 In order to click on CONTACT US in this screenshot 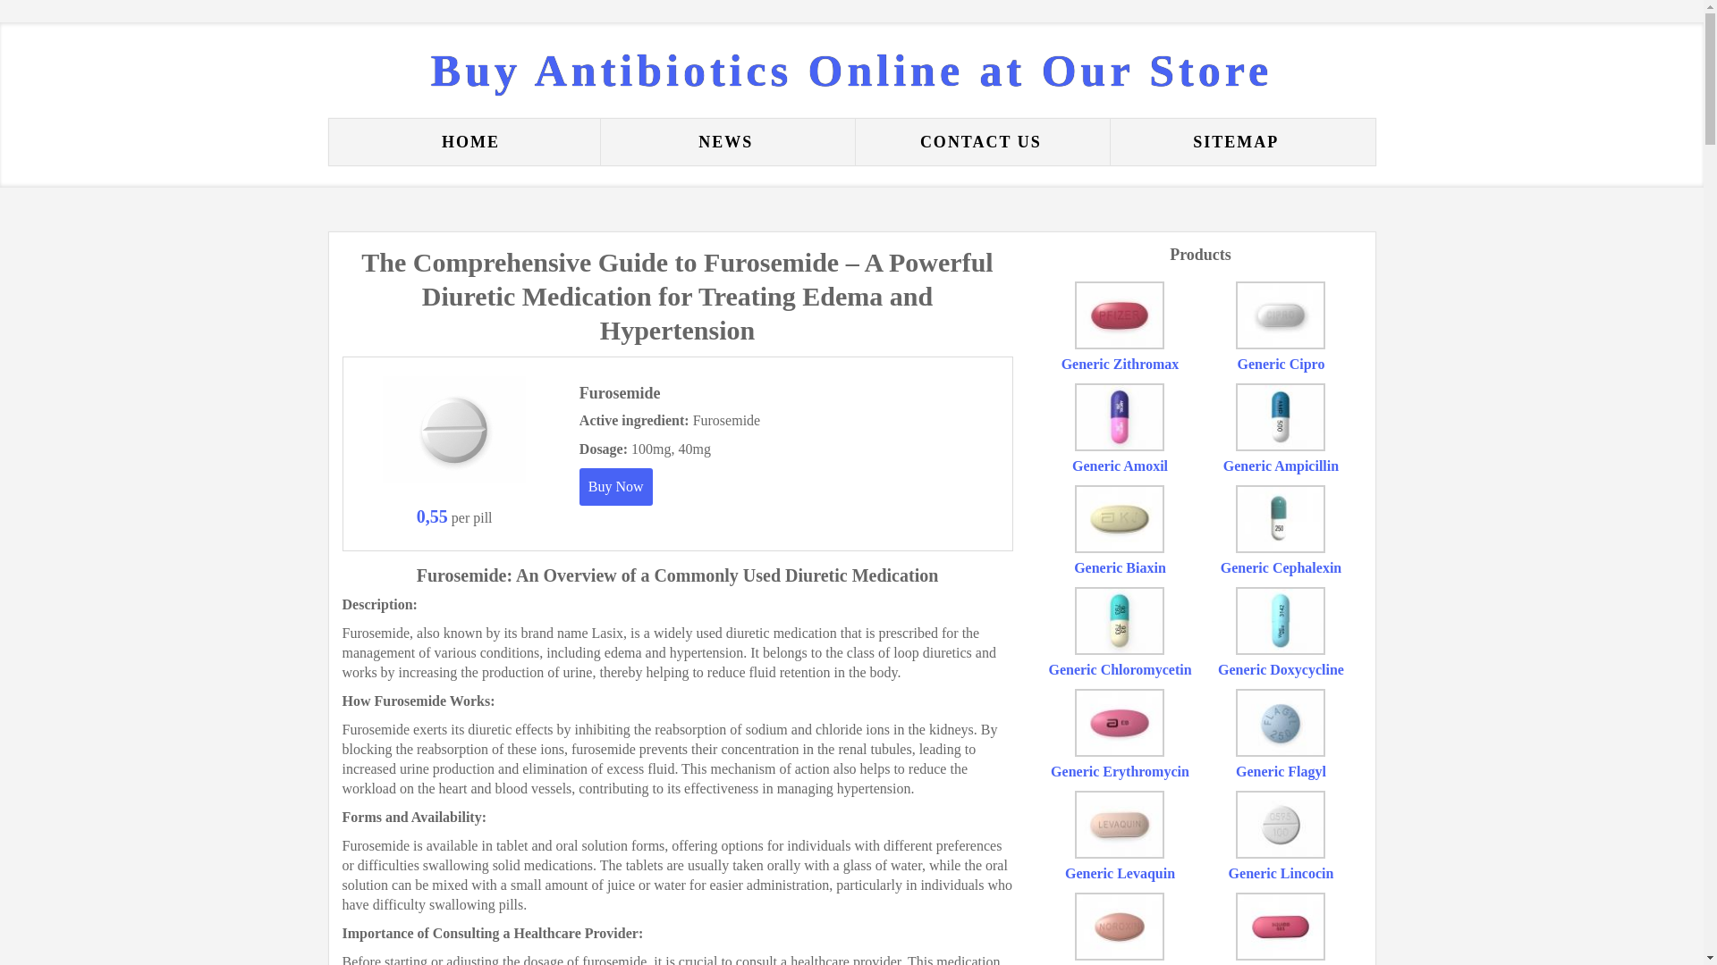, I will do `click(980, 141)`.